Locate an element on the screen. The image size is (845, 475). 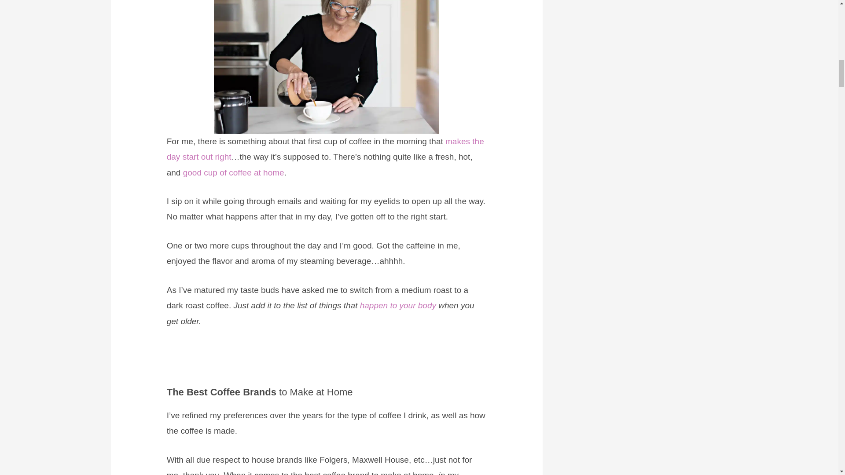
good cup of coffee at home is located at coordinates (233, 172).